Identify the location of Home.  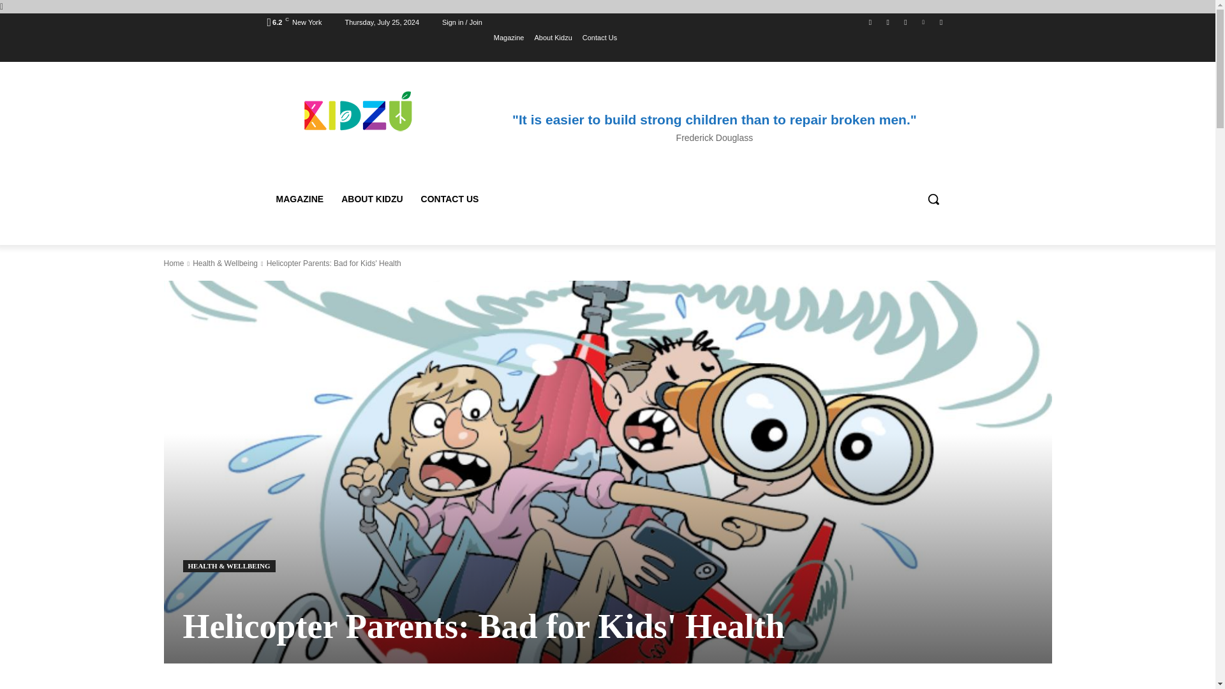
(174, 263).